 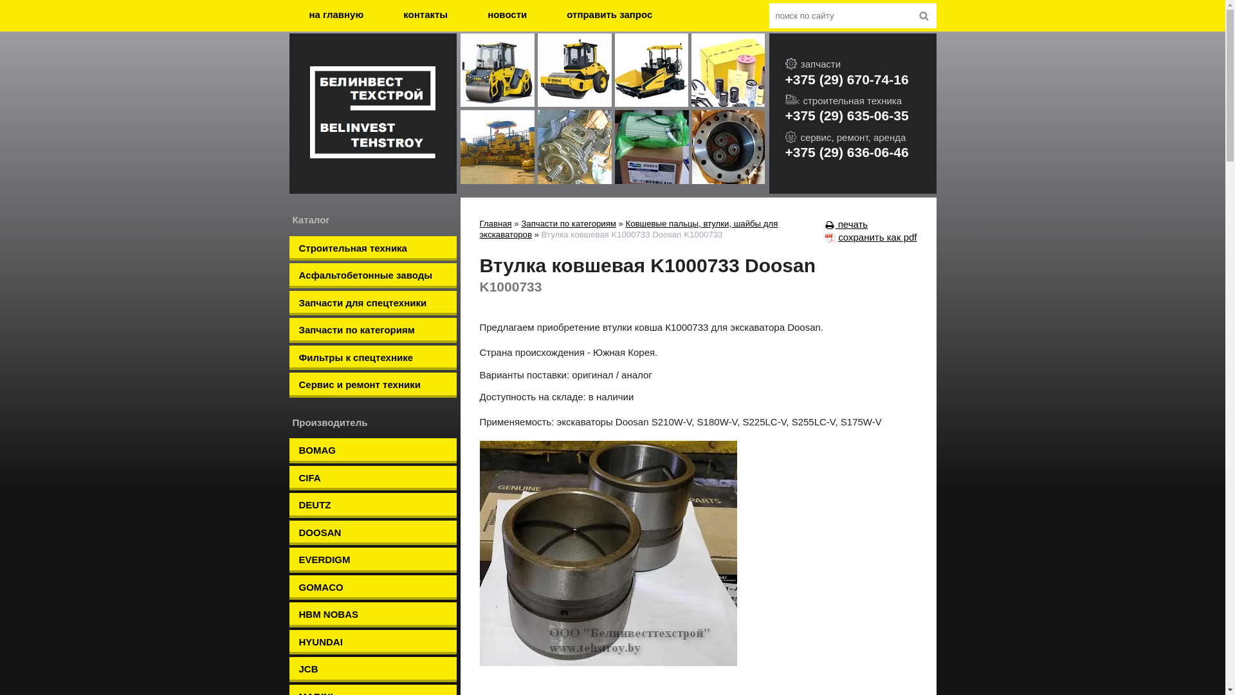 I want to click on BOMAG, so click(x=373, y=450).